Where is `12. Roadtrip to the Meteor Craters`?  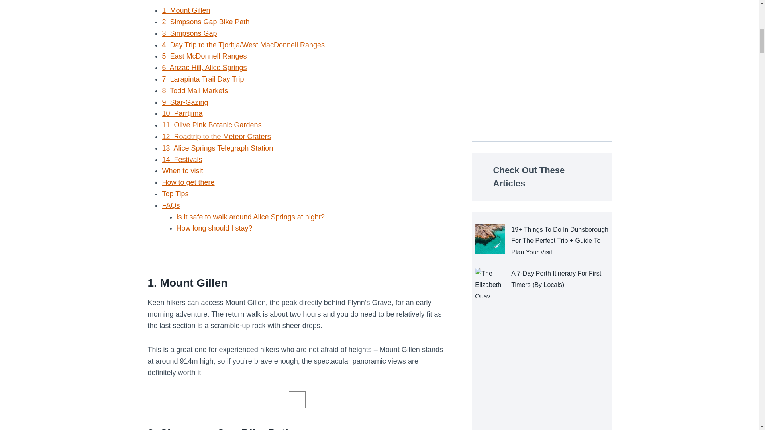 12. Roadtrip to the Meteor Craters is located at coordinates (216, 136).